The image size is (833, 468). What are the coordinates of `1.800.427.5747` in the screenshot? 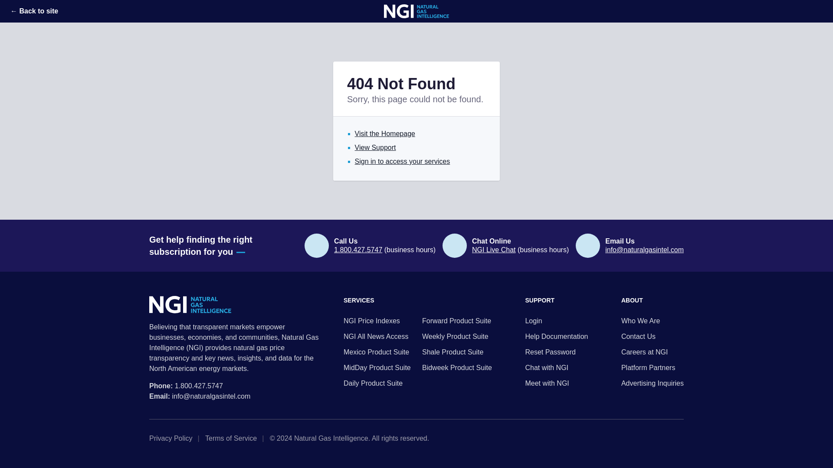 It's located at (358, 250).